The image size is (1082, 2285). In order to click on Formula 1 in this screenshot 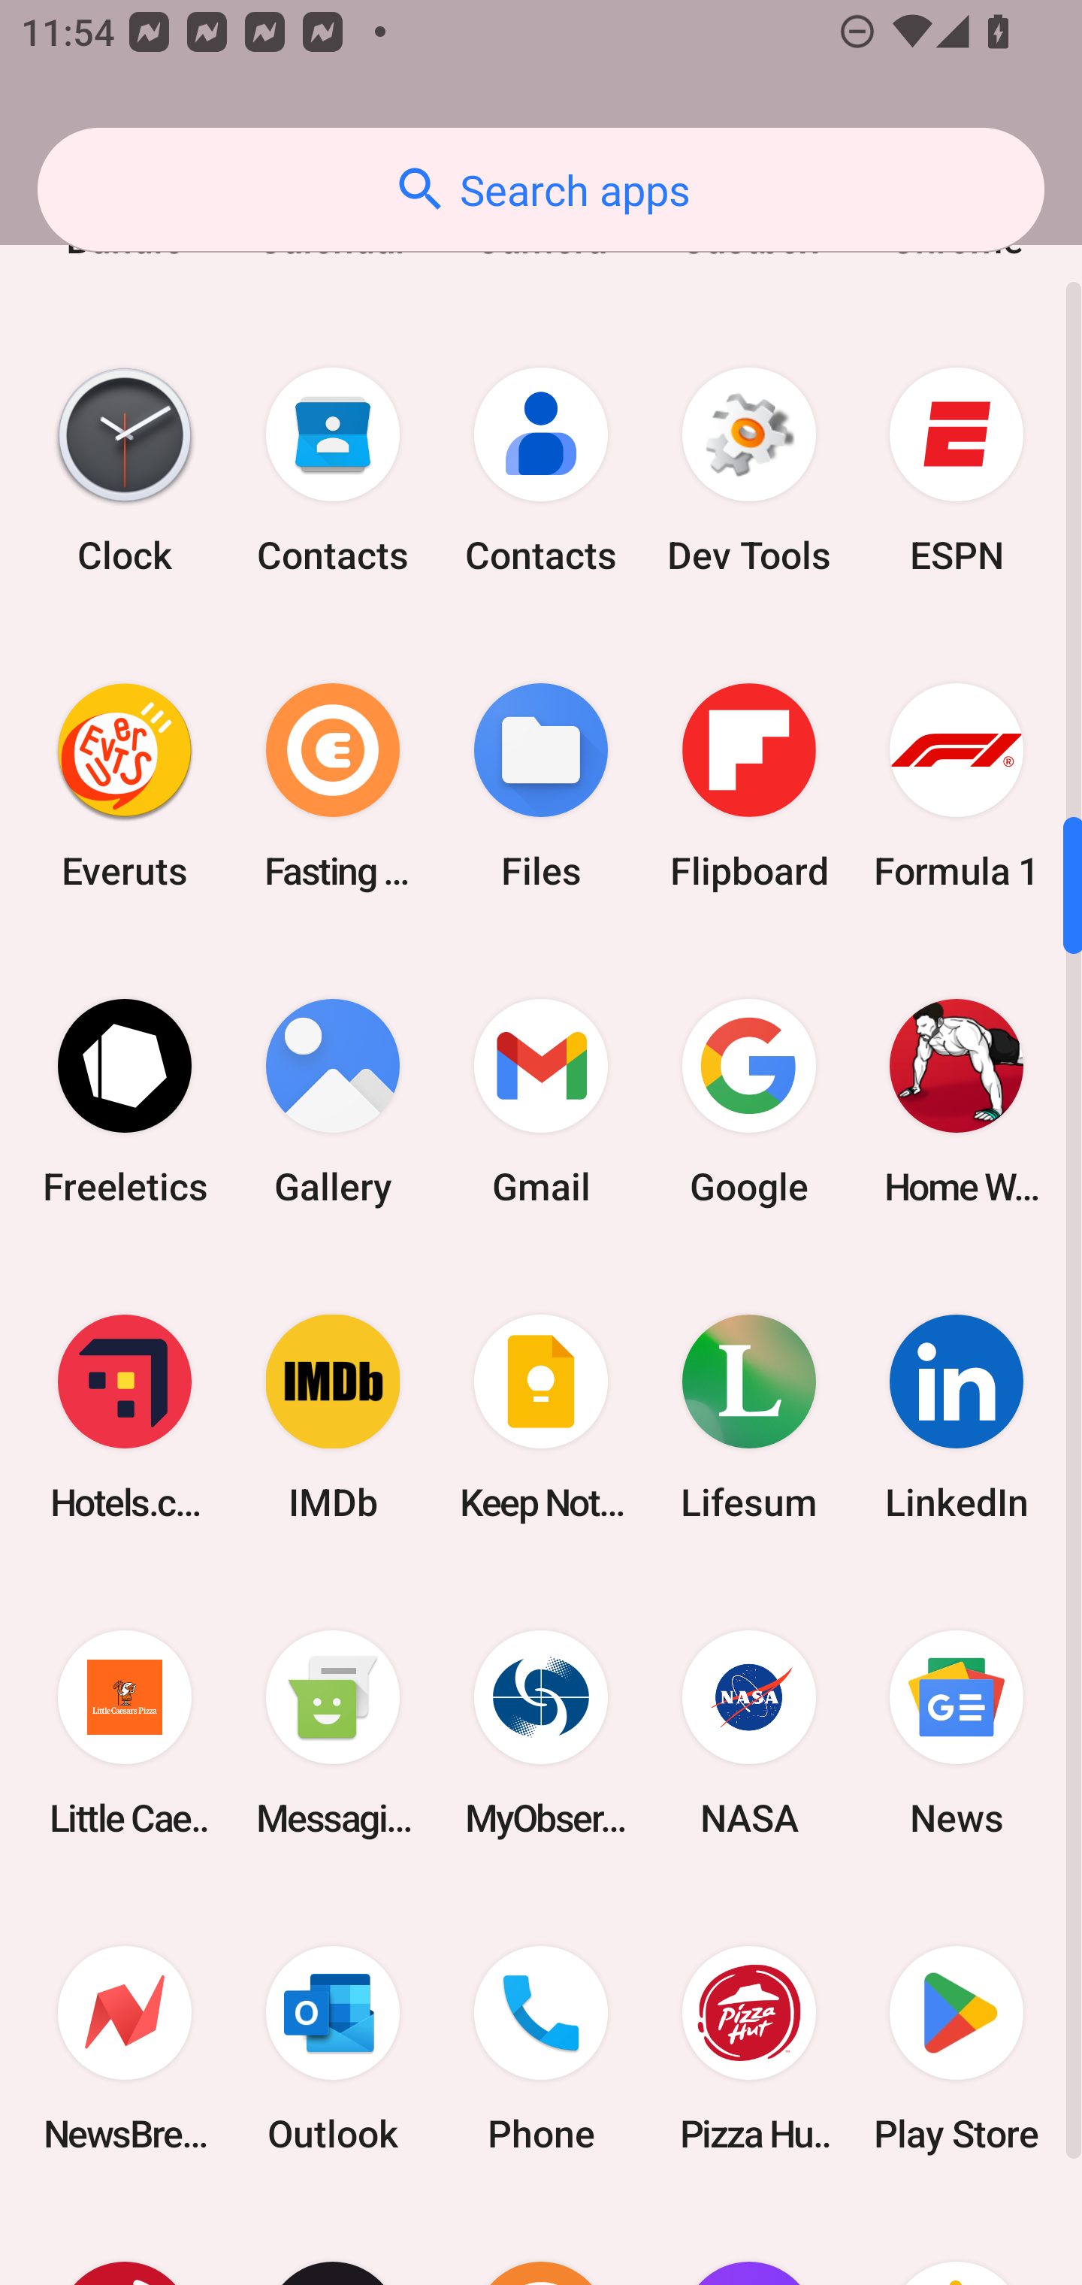, I will do `click(957, 786)`.